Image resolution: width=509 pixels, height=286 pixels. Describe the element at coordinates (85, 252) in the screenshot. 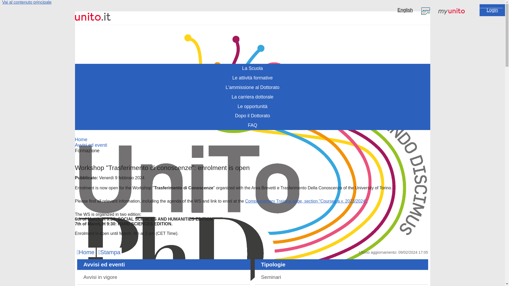

I see `Home` at that location.